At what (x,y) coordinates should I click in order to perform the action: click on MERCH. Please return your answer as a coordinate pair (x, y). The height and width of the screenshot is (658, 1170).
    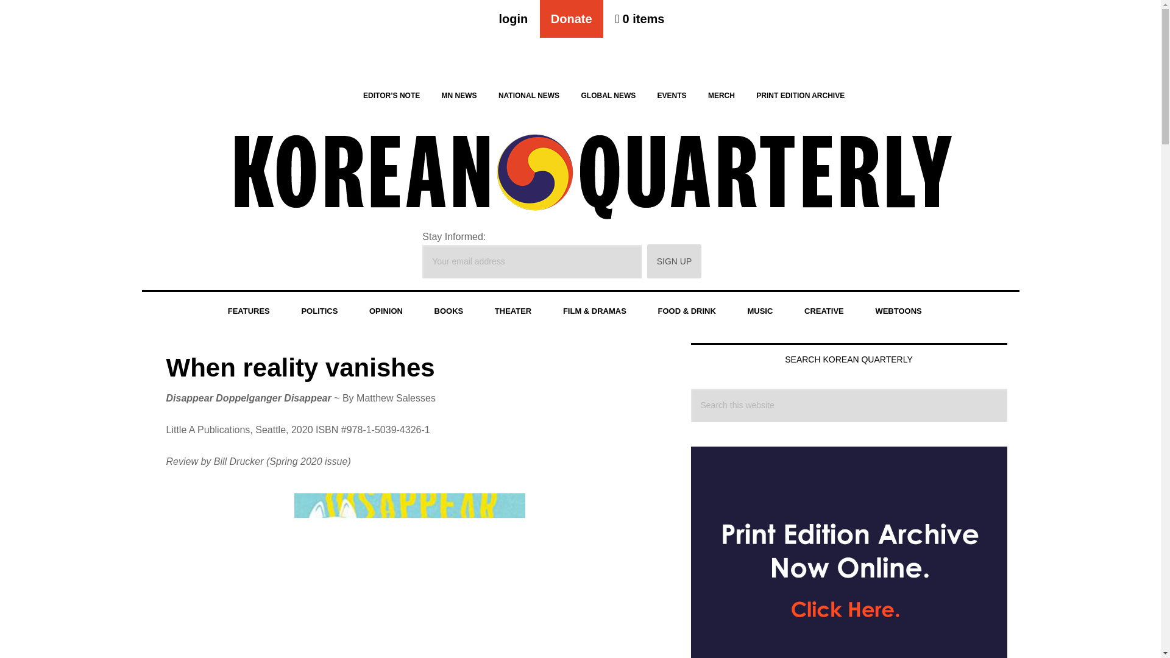
    Looking at the image, I should click on (721, 95).